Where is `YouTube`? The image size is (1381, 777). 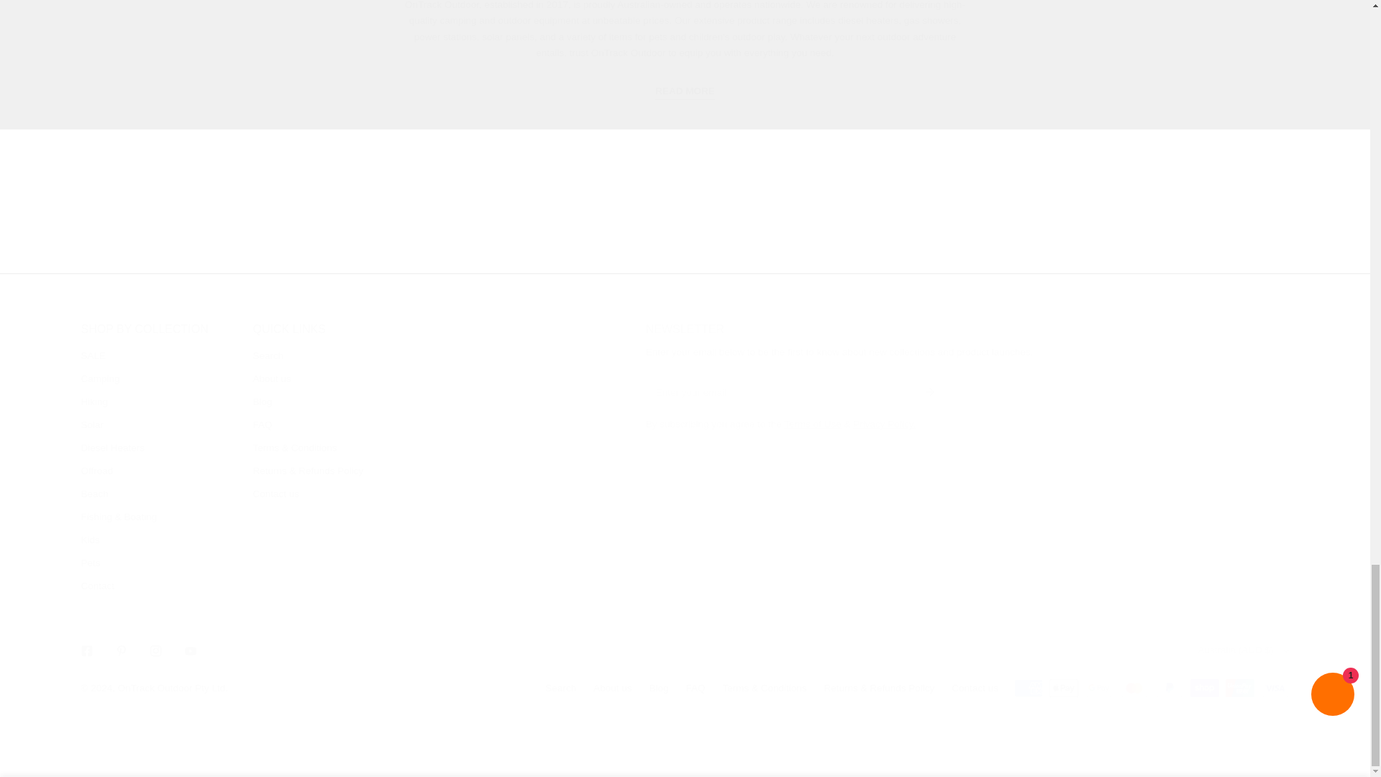 YouTube is located at coordinates (190, 651).